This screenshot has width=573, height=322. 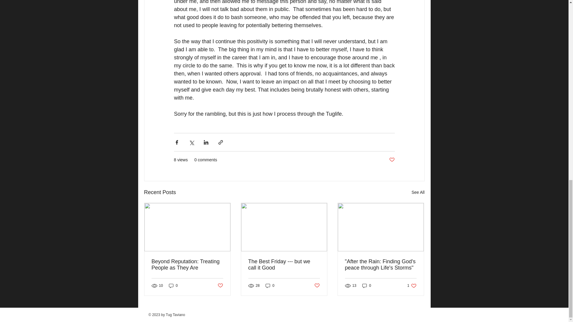 What do you see at coordinates (270, 285) in the screenshot?
I see `Post not marked as liked` at bounding box center [270, 285].